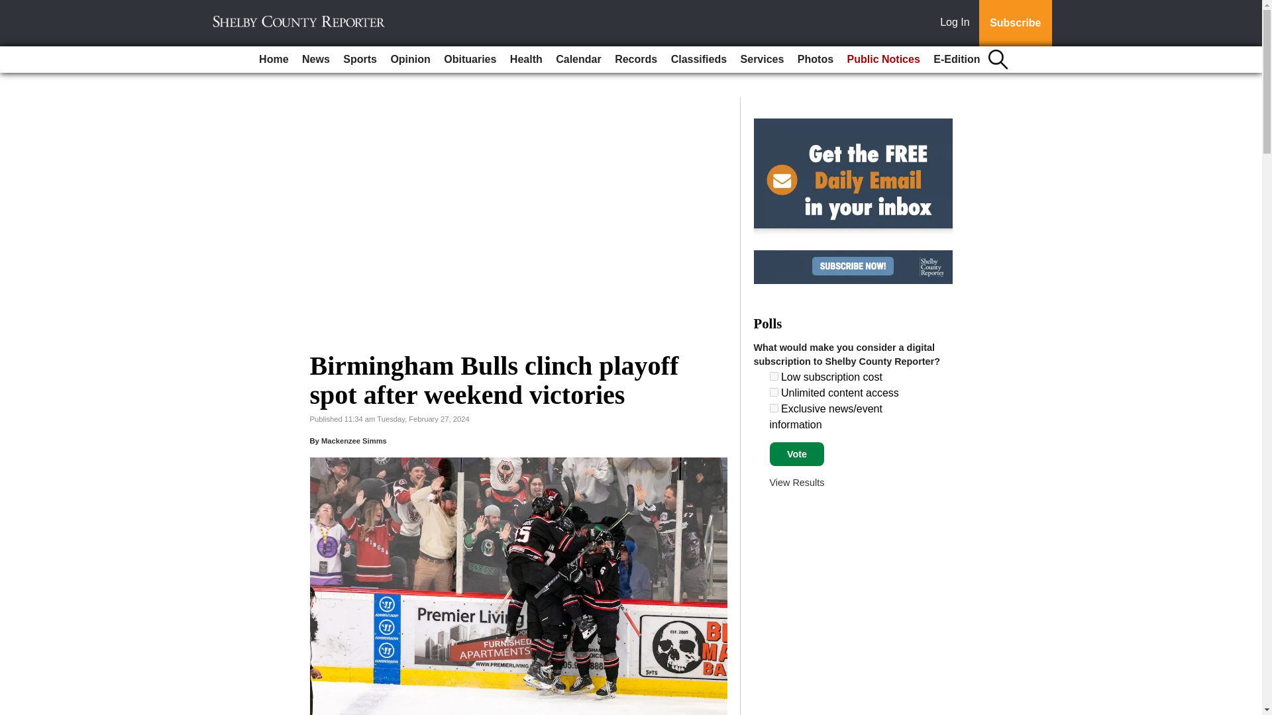 This screenshot has width=1272, height=715. What do you see at coordinates (1015, 23) in the screenshot?
I see `Subscribe` at bounding box center [1015, 23].